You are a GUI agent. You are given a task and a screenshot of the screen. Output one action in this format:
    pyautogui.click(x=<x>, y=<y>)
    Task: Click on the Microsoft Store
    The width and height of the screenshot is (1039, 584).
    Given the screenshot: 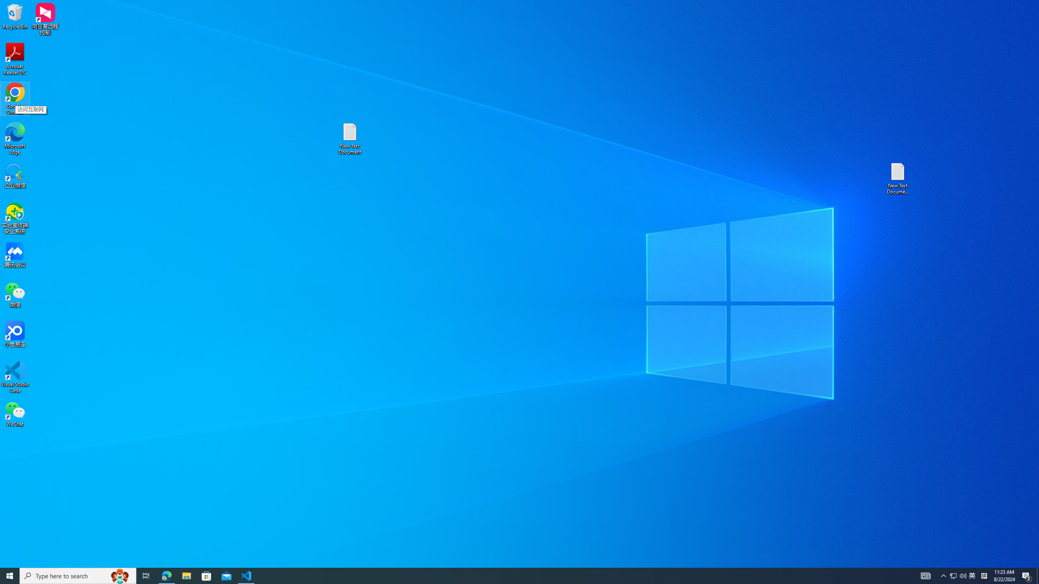 What is the action you would take?
    pyautogui.click(x=963, y=576)
    